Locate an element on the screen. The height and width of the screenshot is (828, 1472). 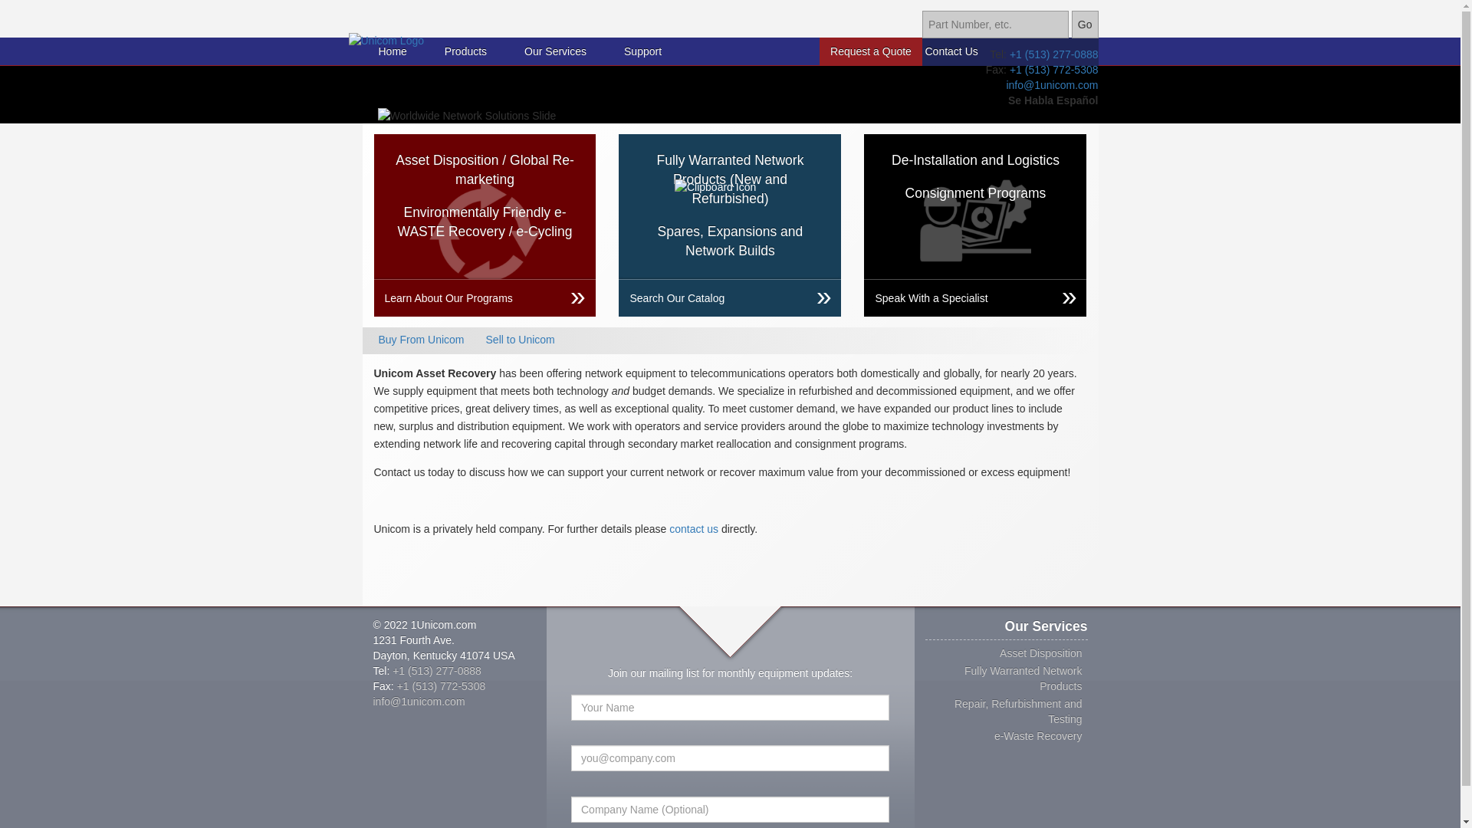
Buy From Unicom is located at coordinates (422, 340).